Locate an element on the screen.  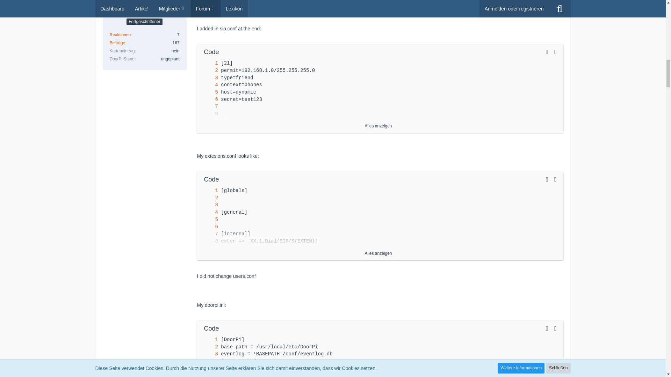
4 is located at coordinates (209, 85).